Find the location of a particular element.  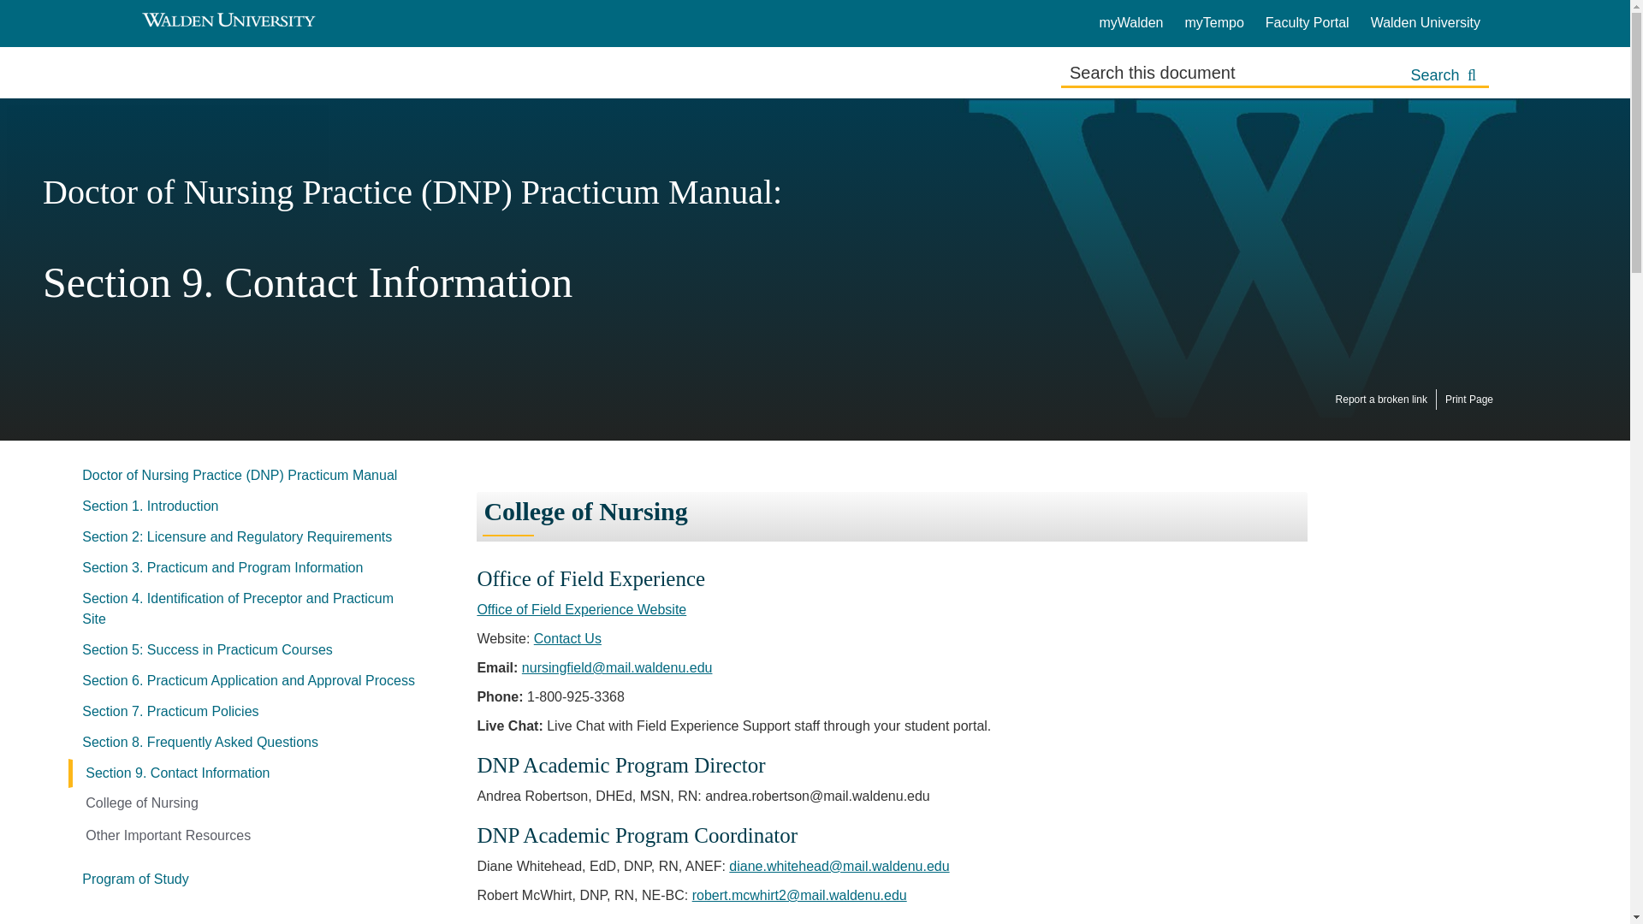

Section 5: Success in Practicum Courses is located at coordinates (248, 650).